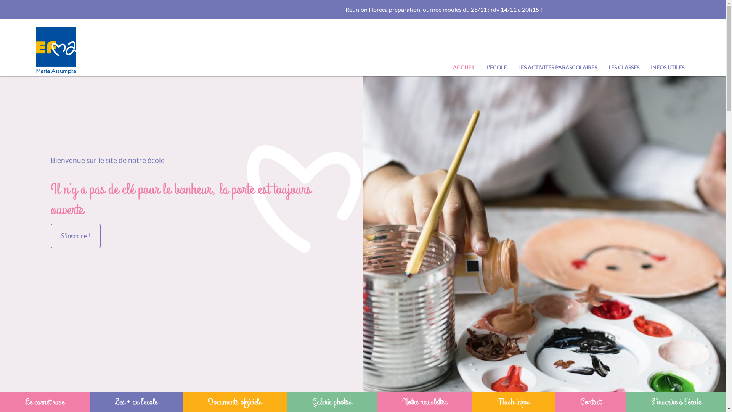 The width and height of the screenshot is (732, 412). Describe the element at coordinates (235, 402) in the screenshot. I see `Documents officiels` at that location.